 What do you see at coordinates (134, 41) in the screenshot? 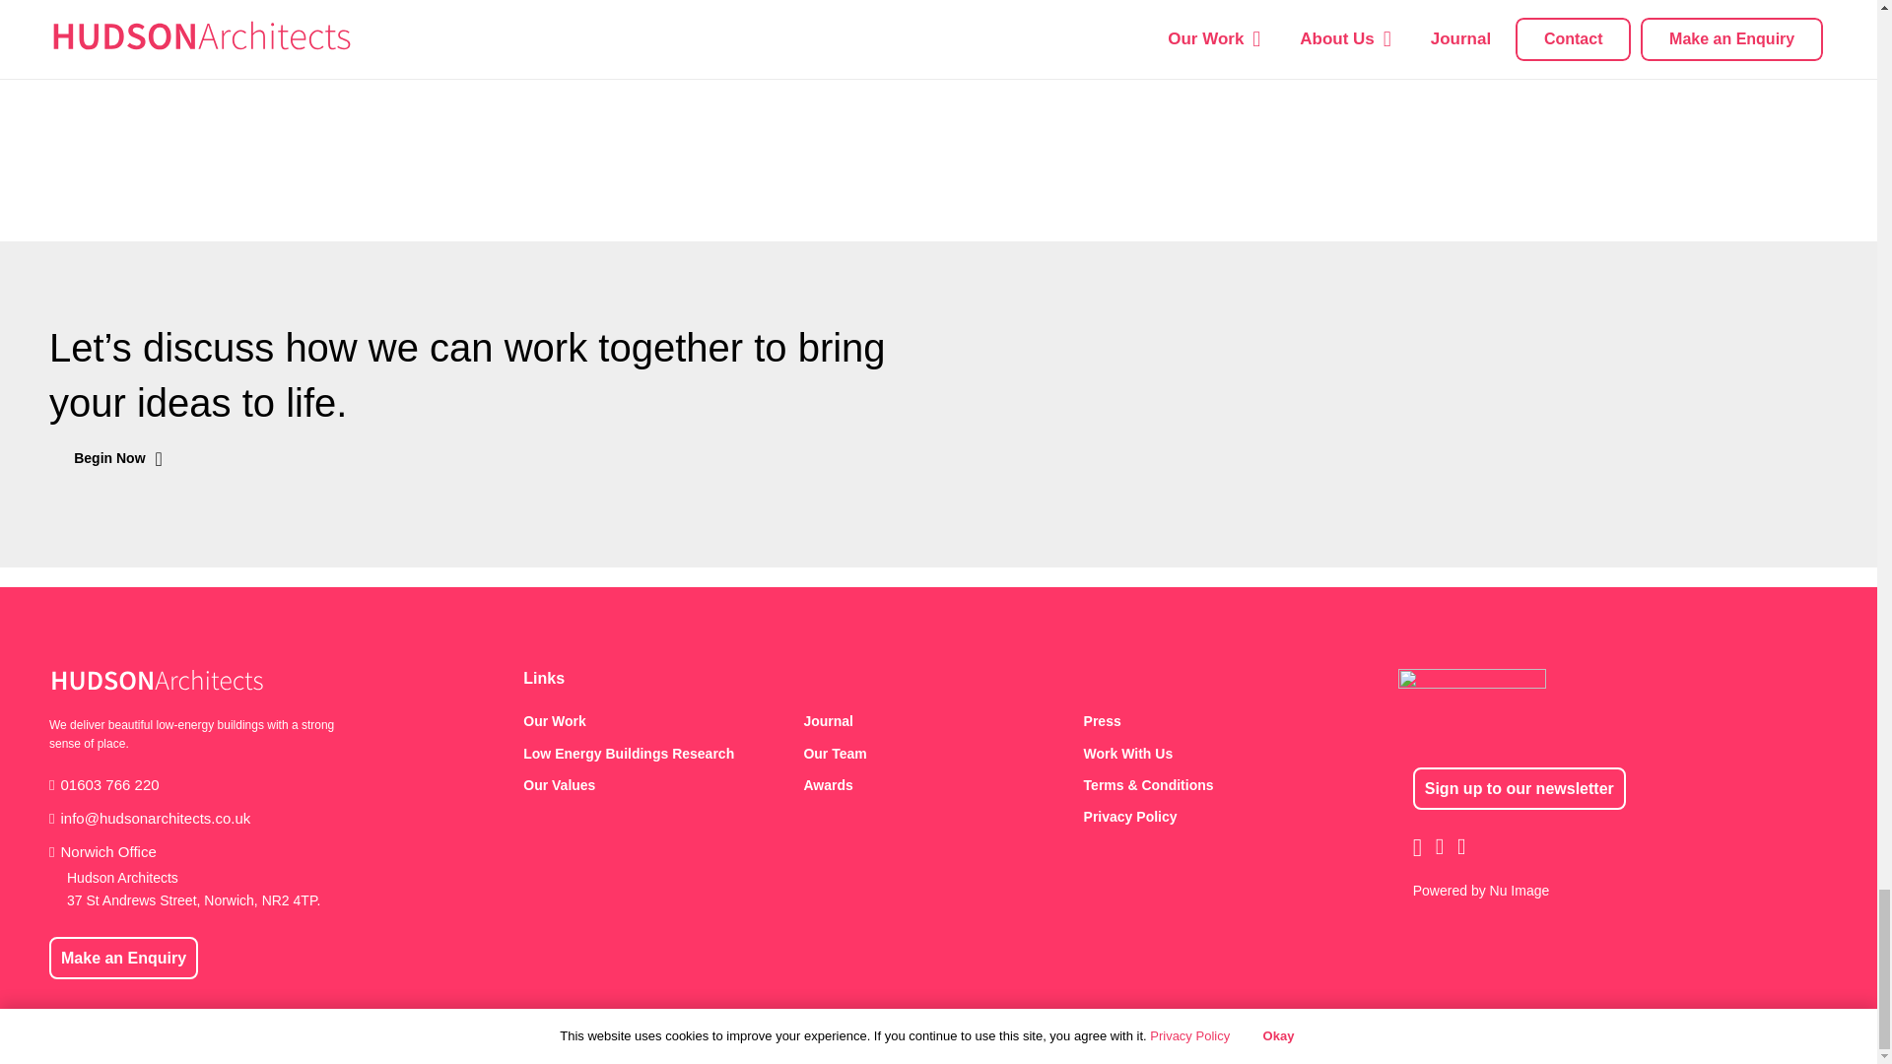
I see `Continue reading` at bounding box center [134, 41].